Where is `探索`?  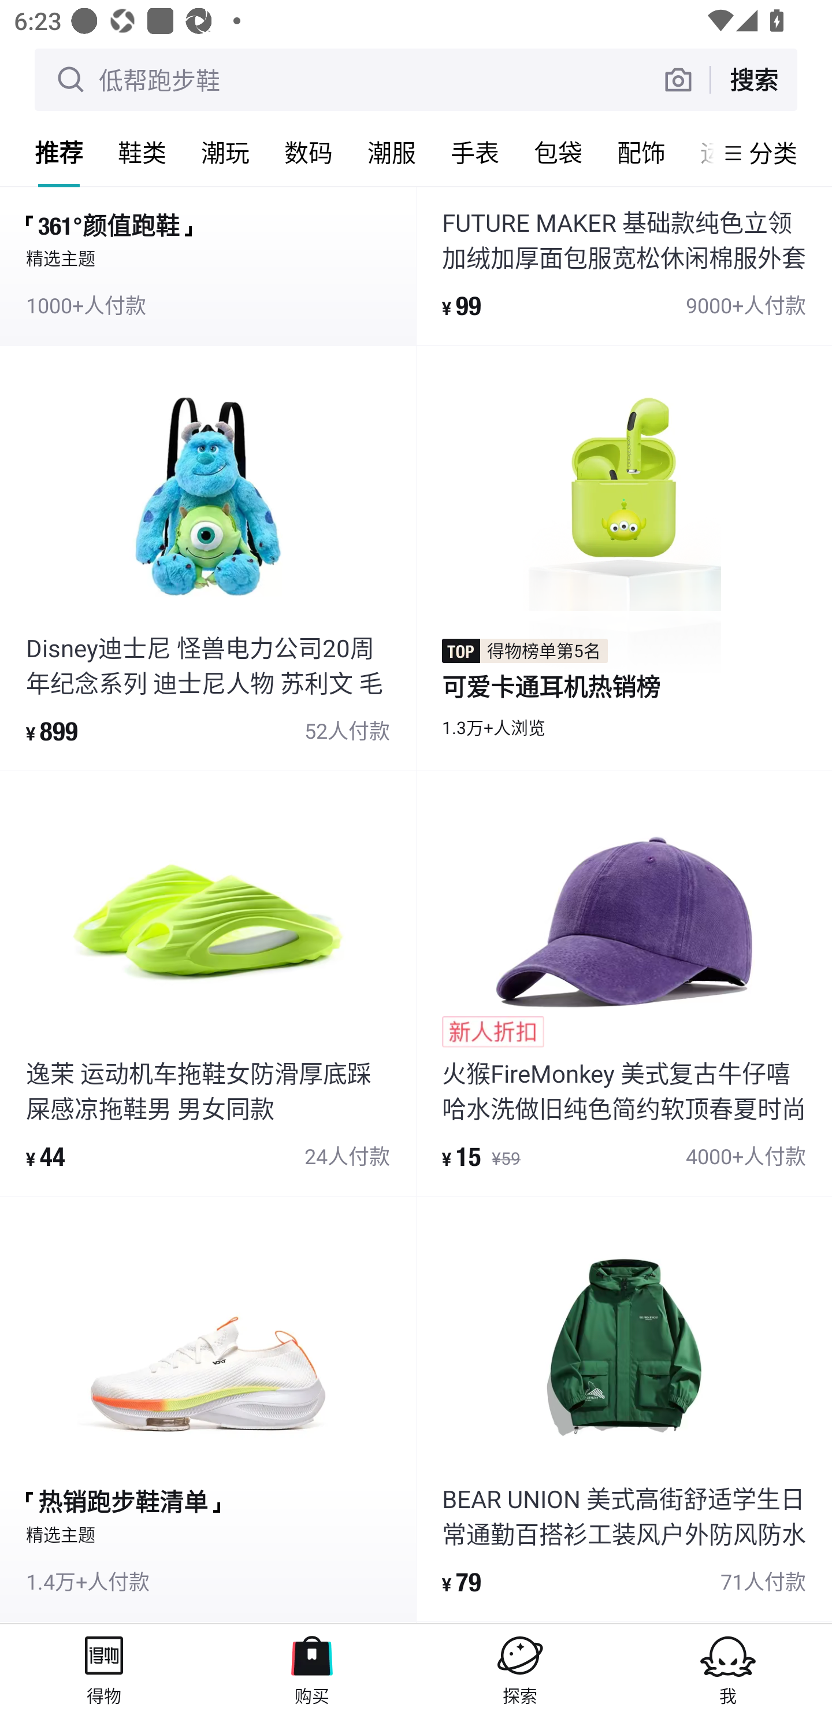 探索 is located at coordinates (520, 1667).